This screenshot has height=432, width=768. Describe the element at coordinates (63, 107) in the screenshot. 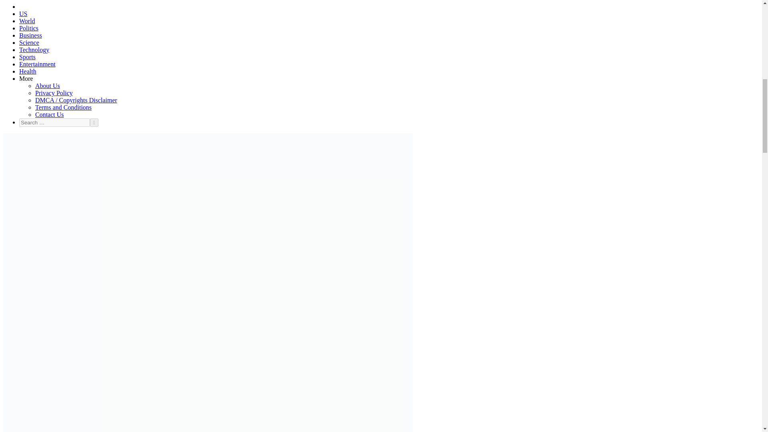

I see `Terms and Conditions` at that location.